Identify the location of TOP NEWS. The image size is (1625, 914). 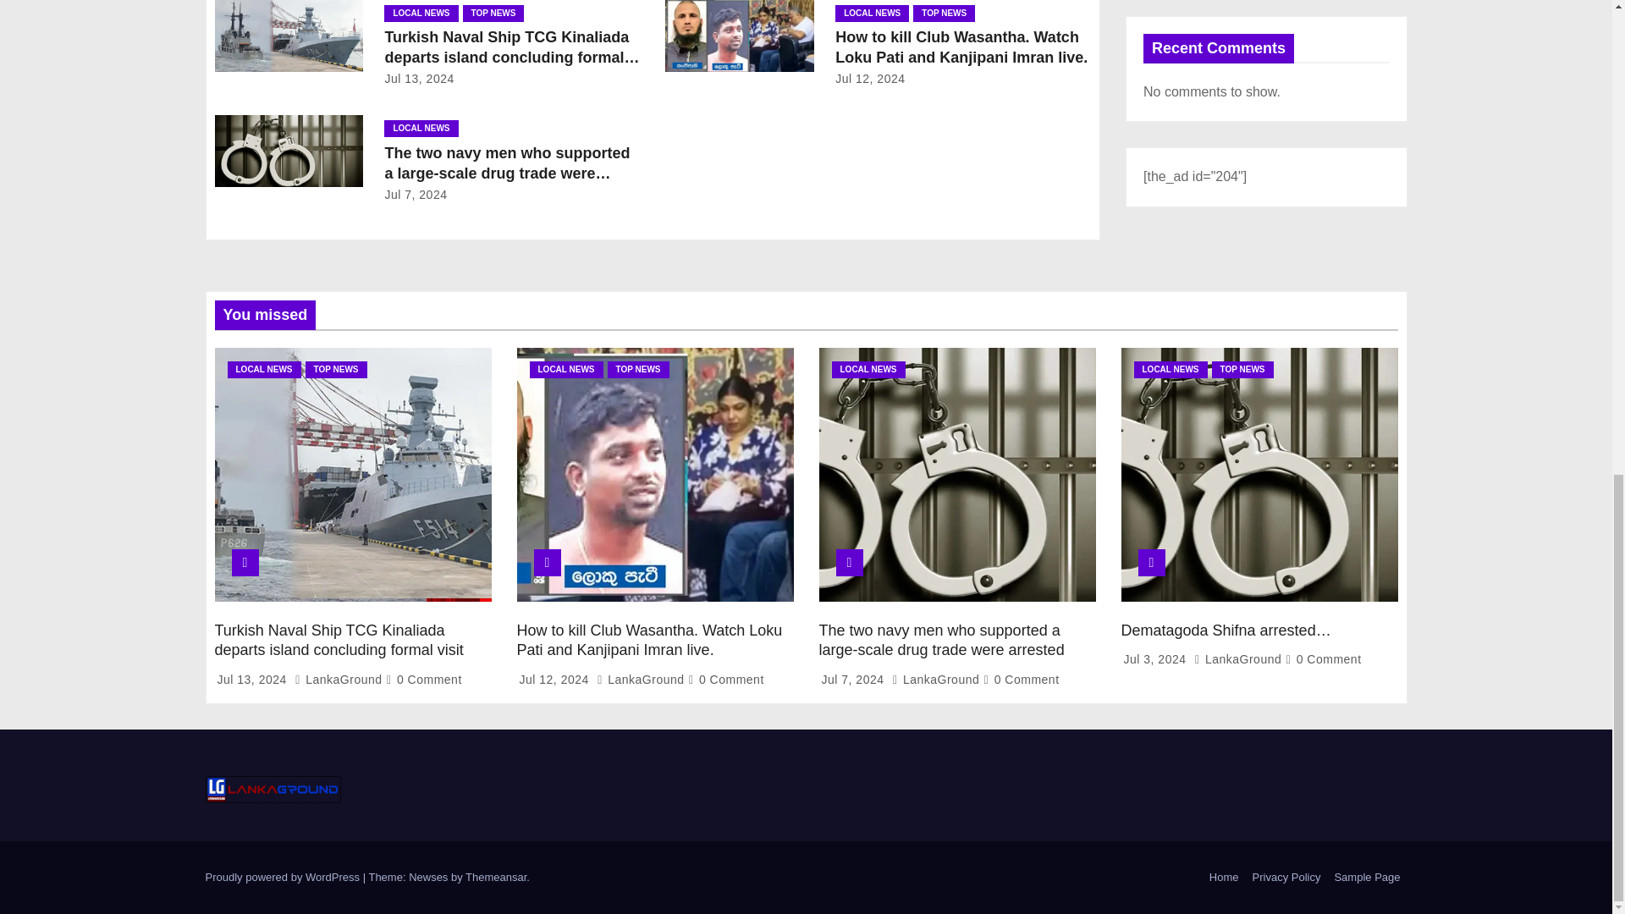
(945, 14).